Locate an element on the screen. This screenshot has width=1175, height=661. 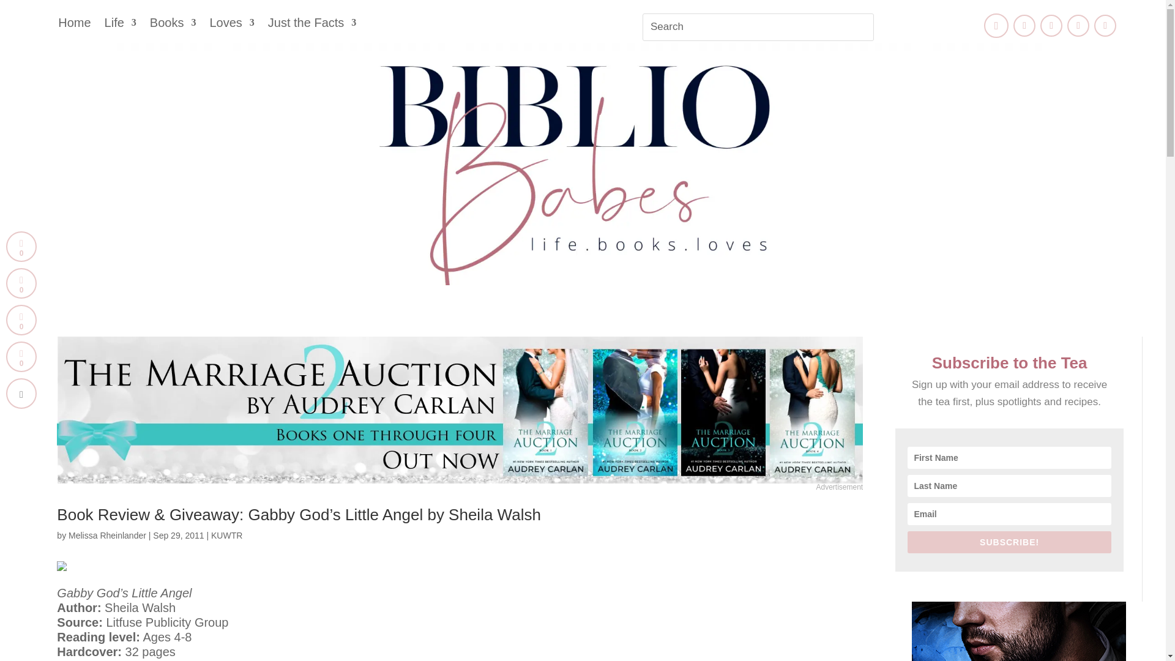
Posts by Melissa Rheinlander is located at coordinates (106, 536).